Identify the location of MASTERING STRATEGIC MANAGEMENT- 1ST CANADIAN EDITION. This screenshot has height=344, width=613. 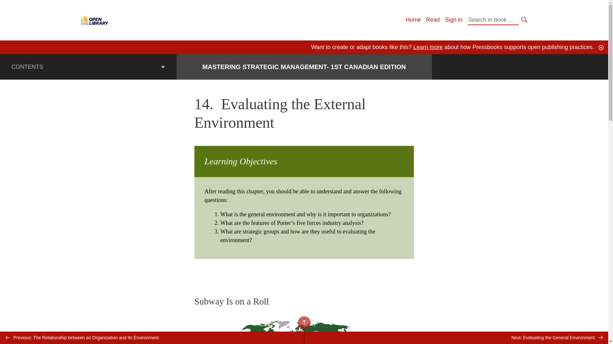
(304, 67).